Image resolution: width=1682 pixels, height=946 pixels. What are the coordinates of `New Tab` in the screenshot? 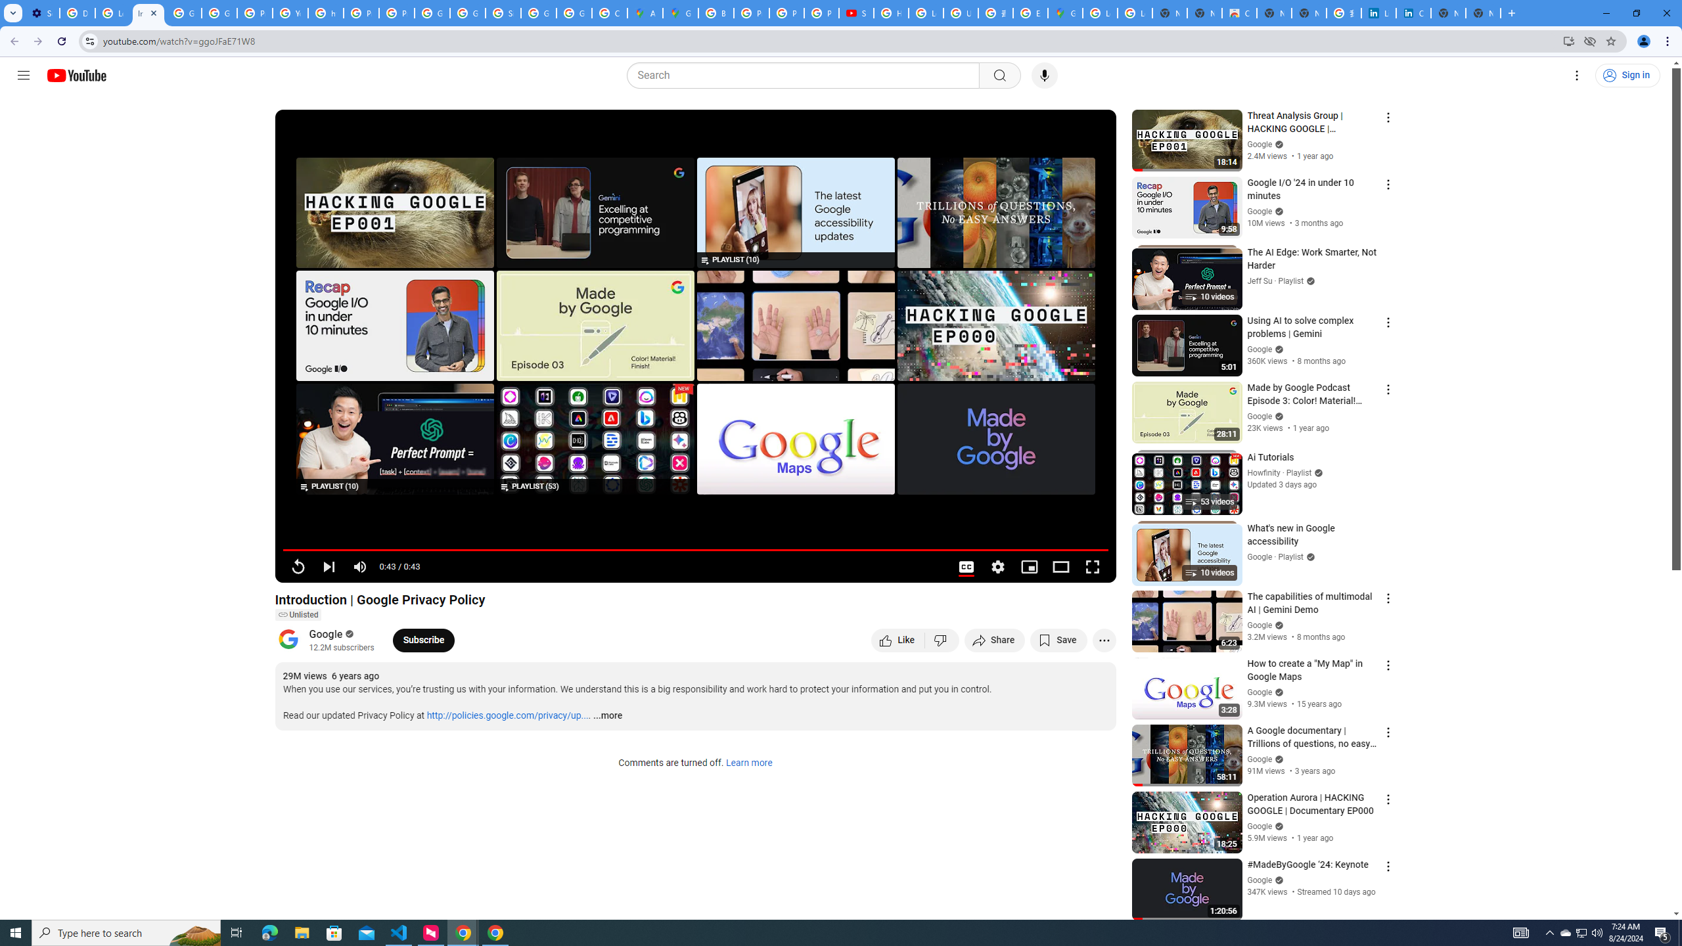 It's located at (1484, 13).